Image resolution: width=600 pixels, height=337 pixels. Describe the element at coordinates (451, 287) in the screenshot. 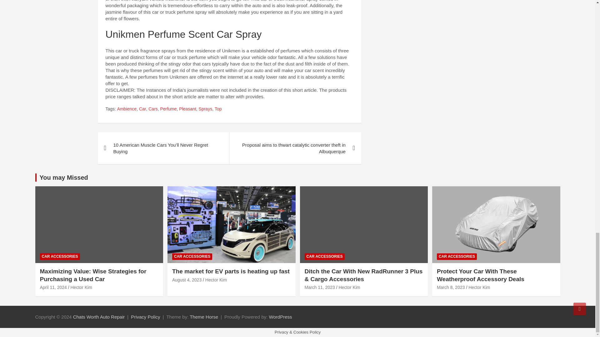

I see `Protect Your Car With These Weatherproof Accessory Deals` at that location.